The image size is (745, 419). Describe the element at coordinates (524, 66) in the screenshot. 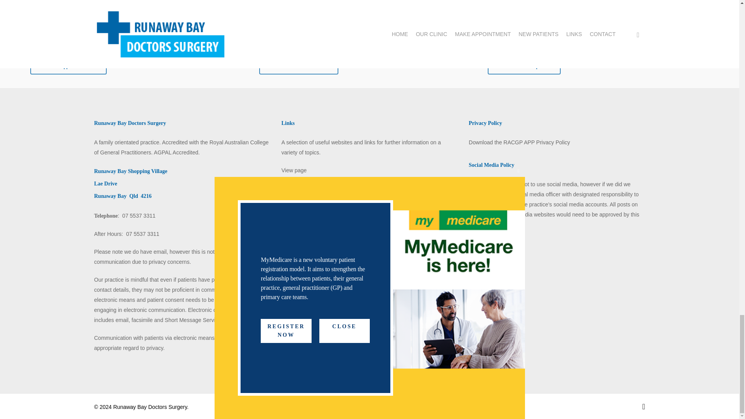

I see `Safer healthcare tips` at that location.